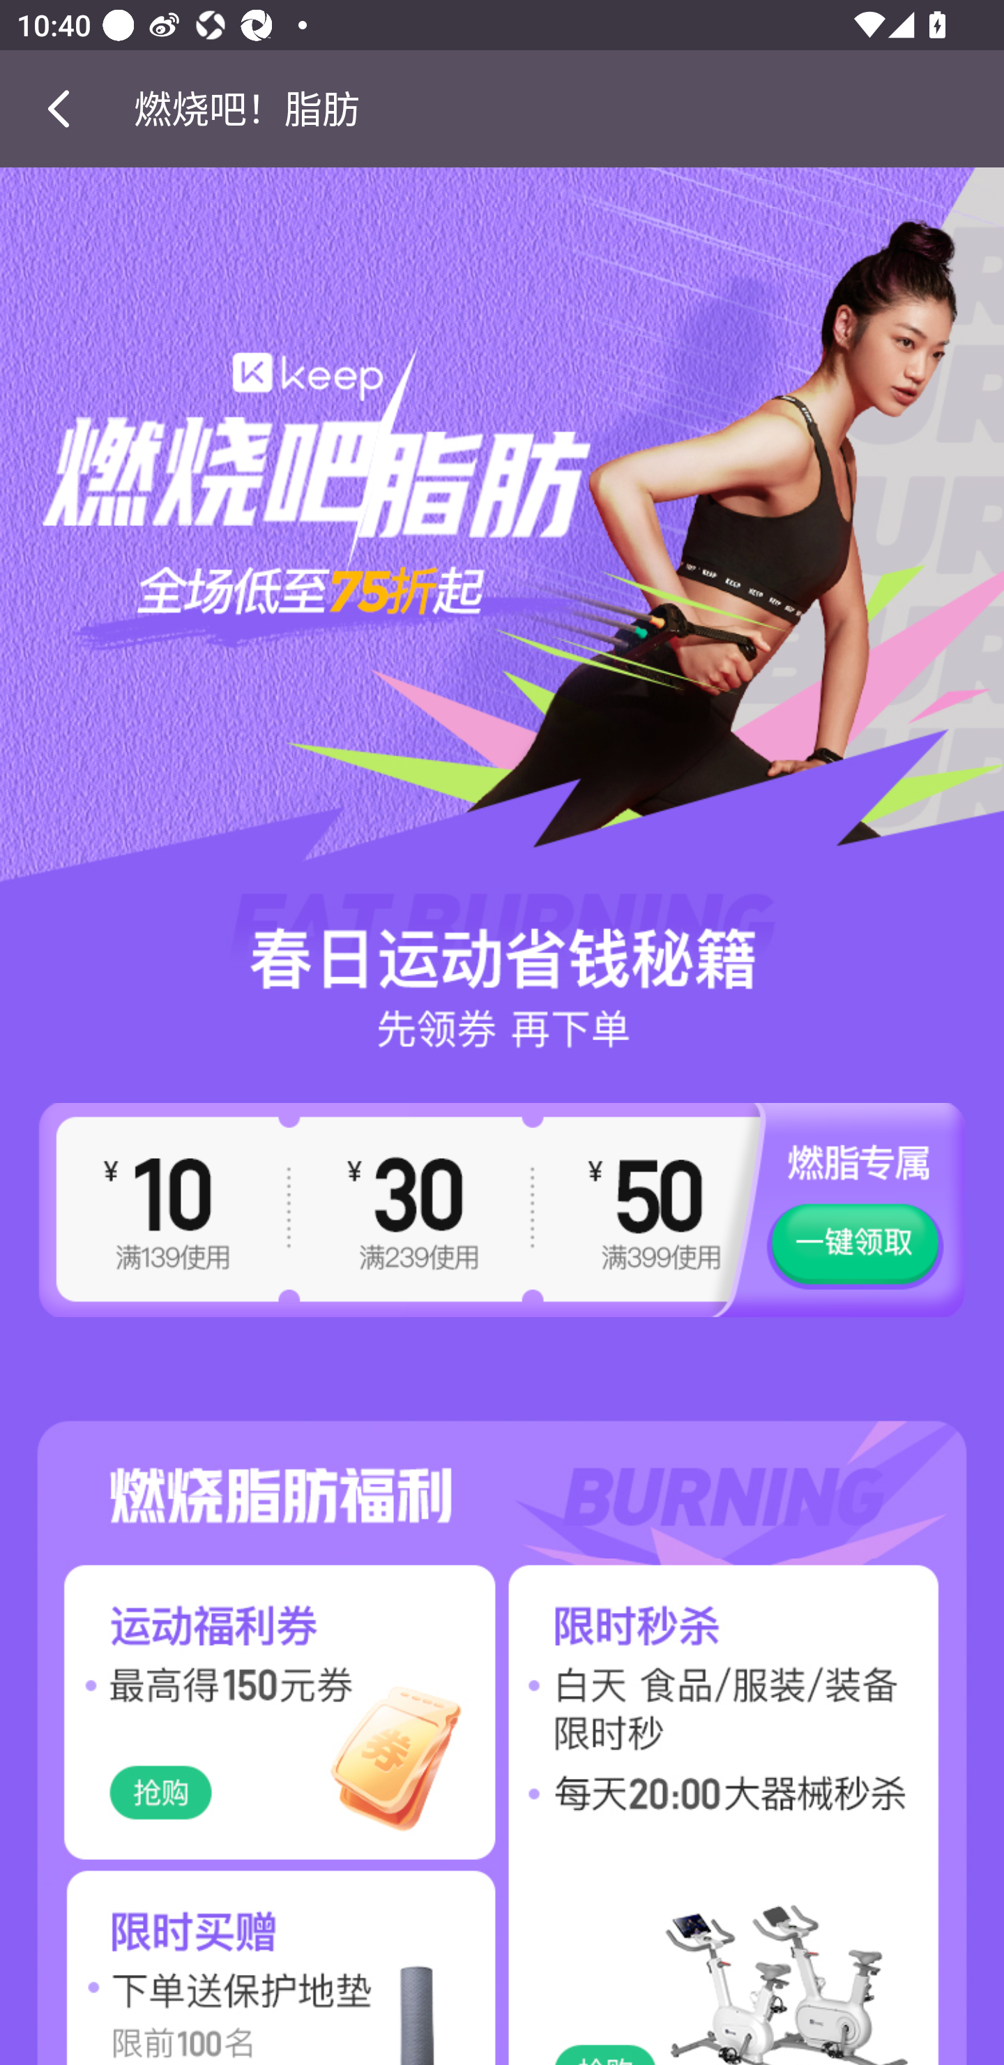 The height and width of the screenshot is (2065, 1004). What do you see at coordinates (502, 1464) in the screenshot?
I see `1709893588149_750x143` at bounding box center [502, 1464].